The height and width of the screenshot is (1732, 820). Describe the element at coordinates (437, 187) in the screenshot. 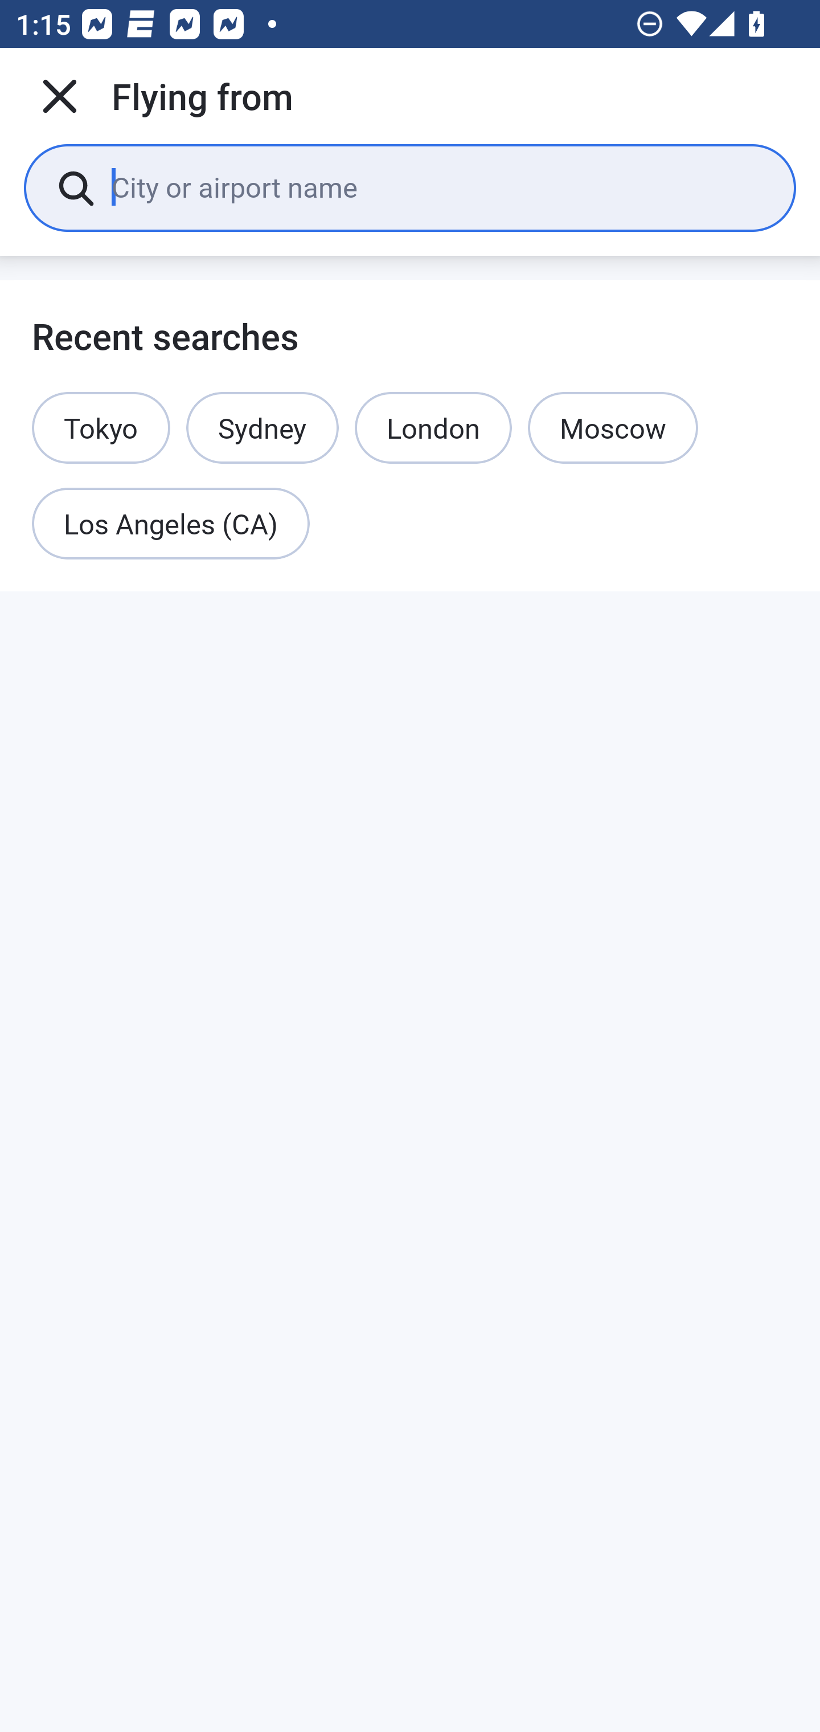

I see `City or airport name` at that location.